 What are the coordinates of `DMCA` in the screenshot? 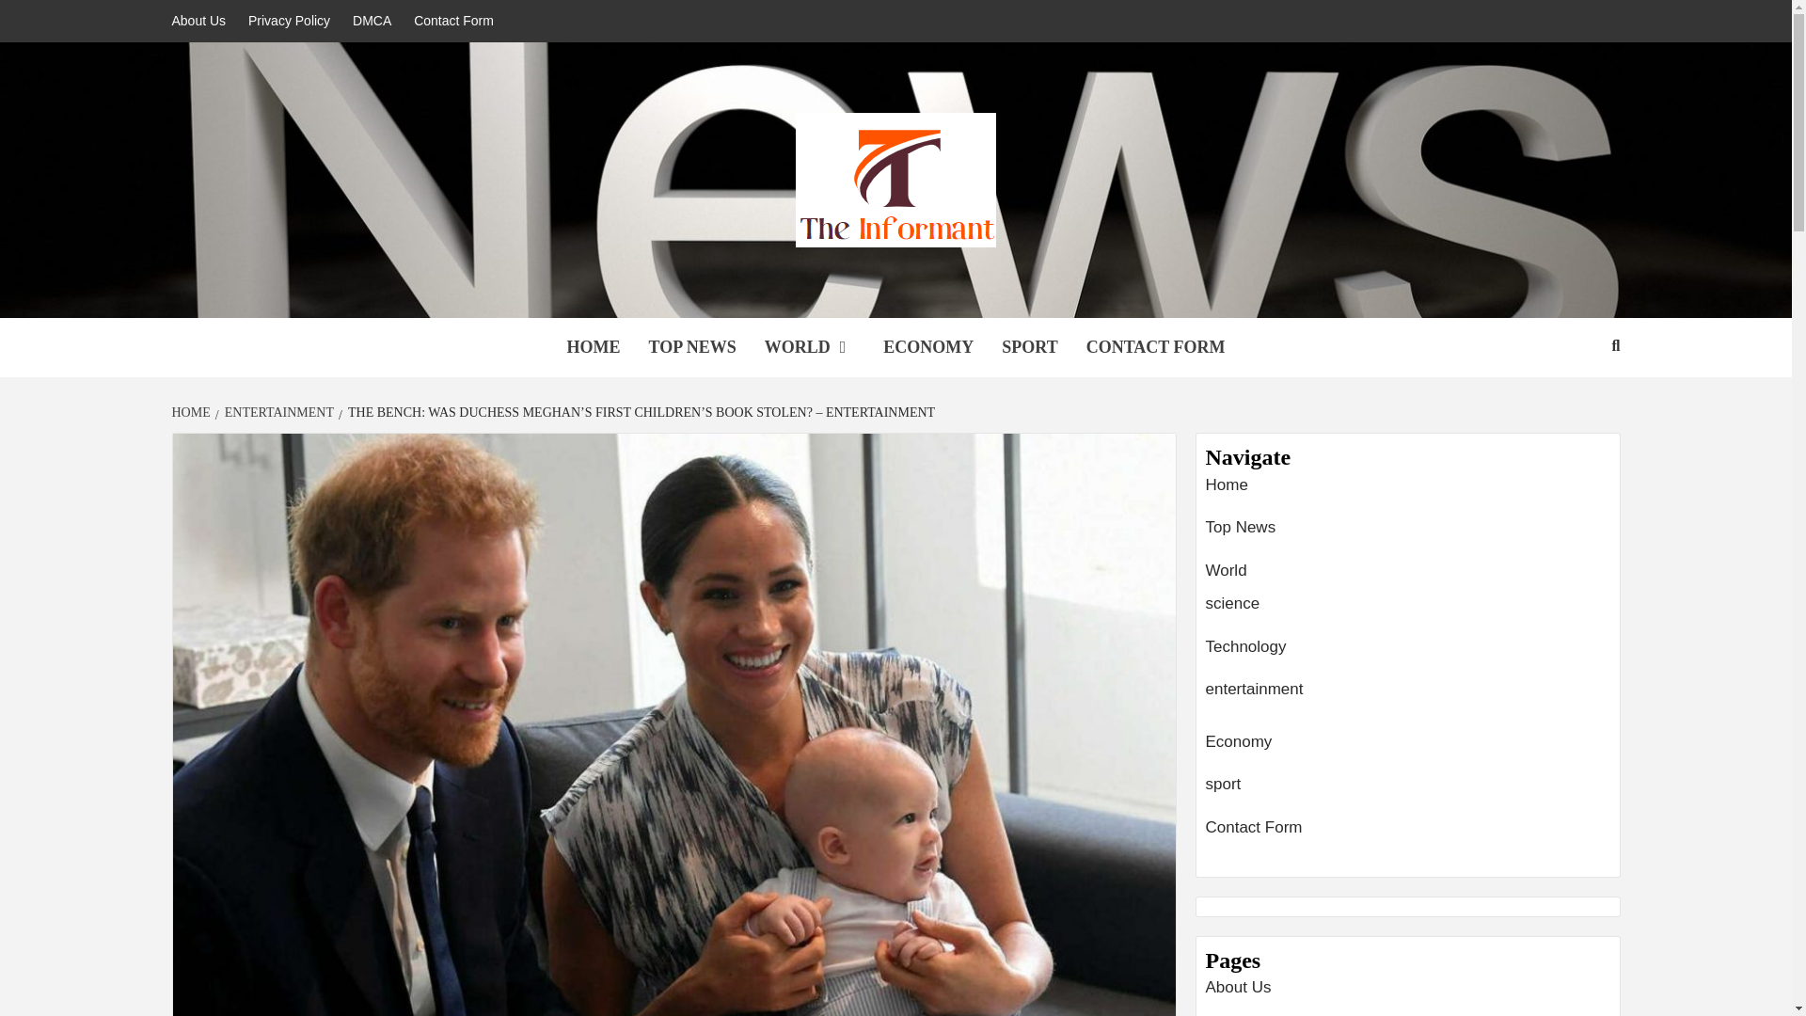 It's located at (372, 21).